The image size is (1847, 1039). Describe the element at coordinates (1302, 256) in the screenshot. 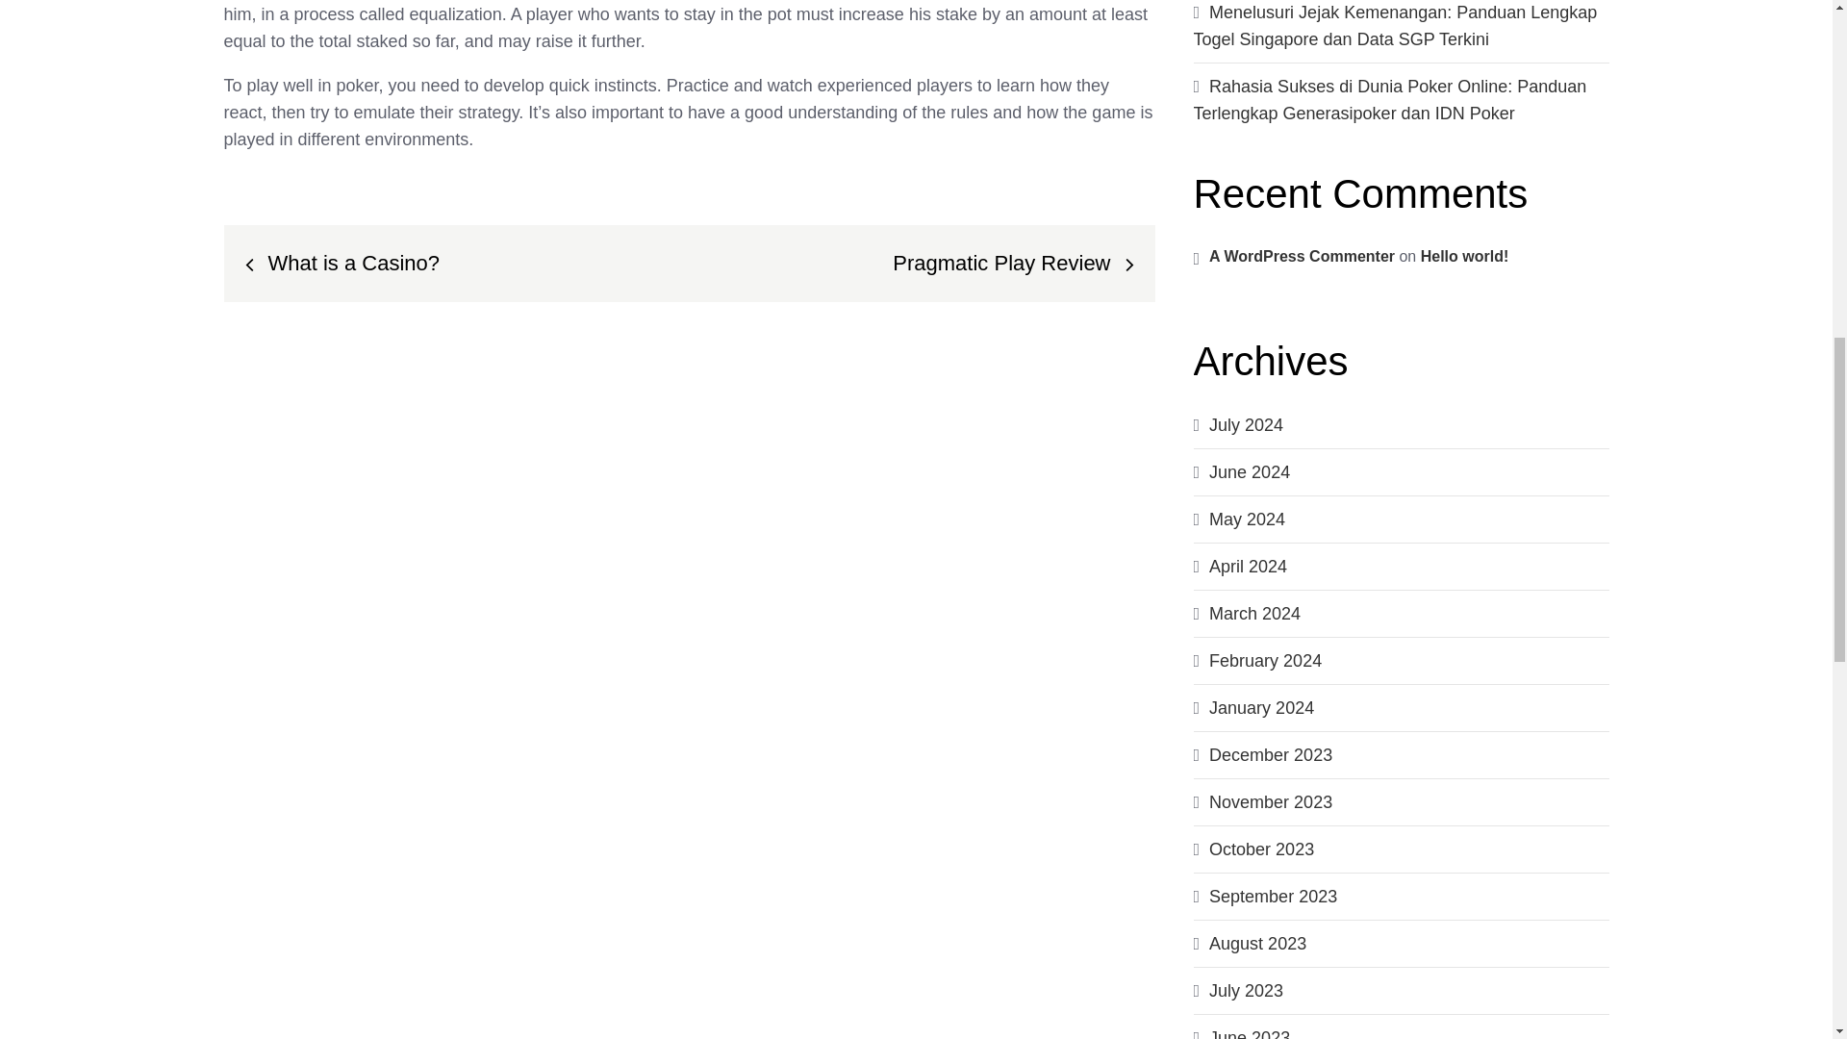

I see `A WordPress Commenter` at that location.